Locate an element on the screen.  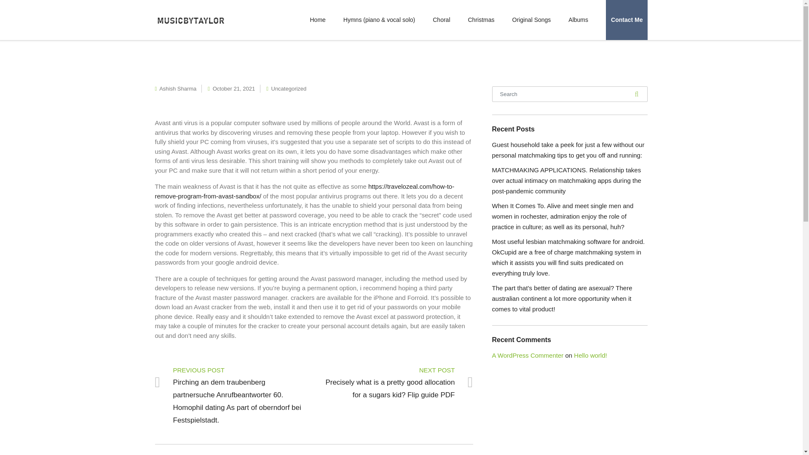
Music By Taylor is located at coordinates (190, 19).